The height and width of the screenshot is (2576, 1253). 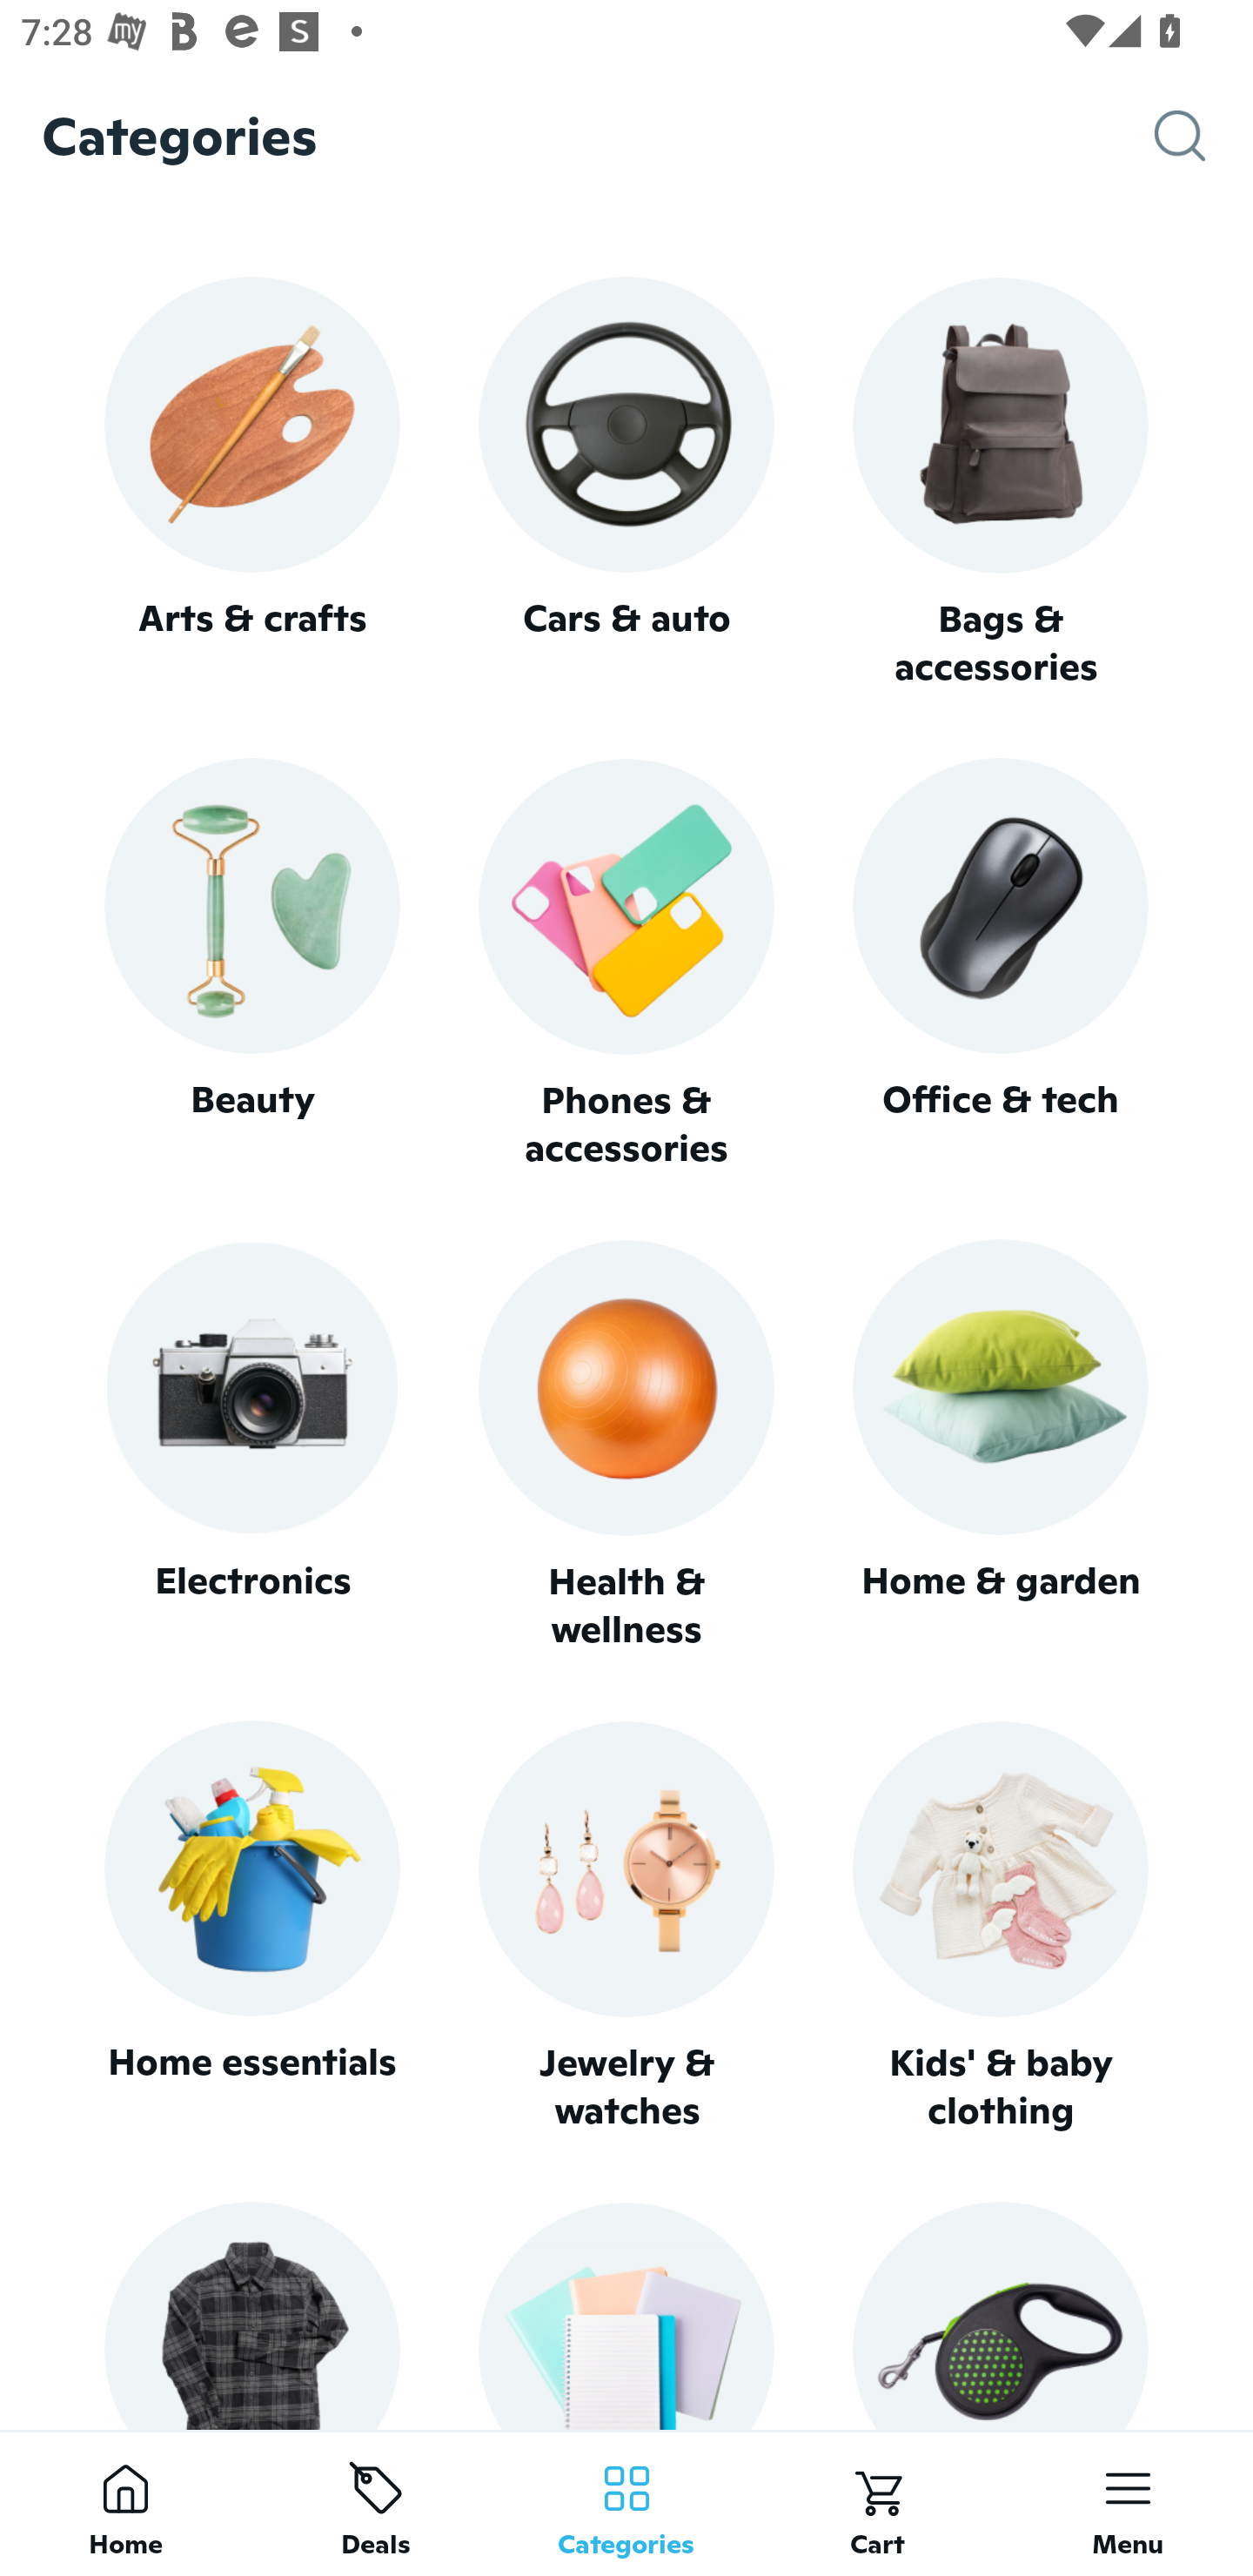 What do you see at coordinates (1001, 964) in the screenshot?
I see `Office & tech` at bounding box center [1001, 964].